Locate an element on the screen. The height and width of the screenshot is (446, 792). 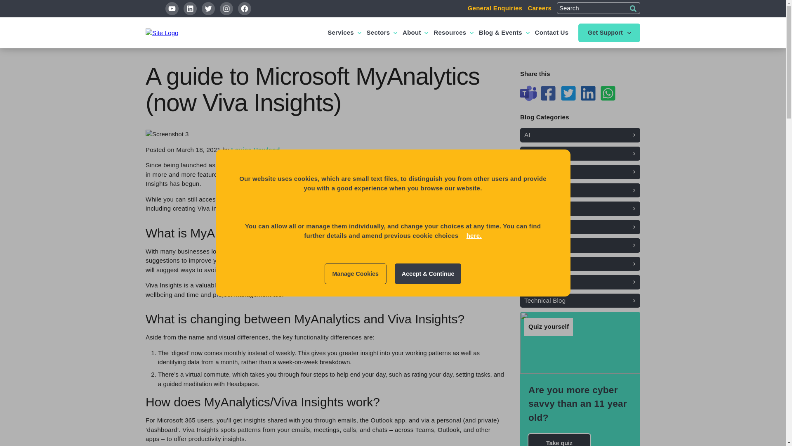
Search is located at coordinates (633, 8).